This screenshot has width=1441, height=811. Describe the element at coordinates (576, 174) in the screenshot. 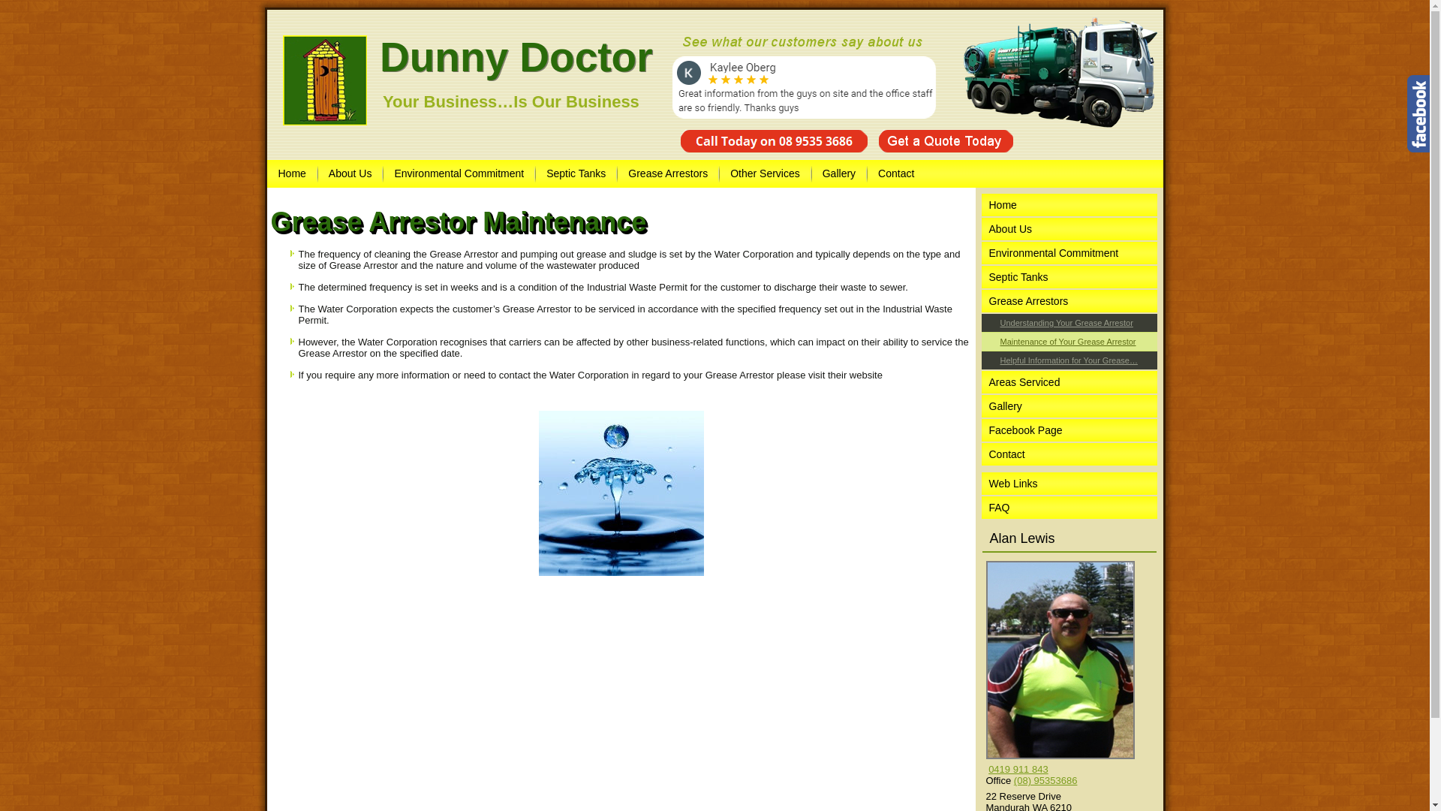

I see `Septic Tanks` at that location.